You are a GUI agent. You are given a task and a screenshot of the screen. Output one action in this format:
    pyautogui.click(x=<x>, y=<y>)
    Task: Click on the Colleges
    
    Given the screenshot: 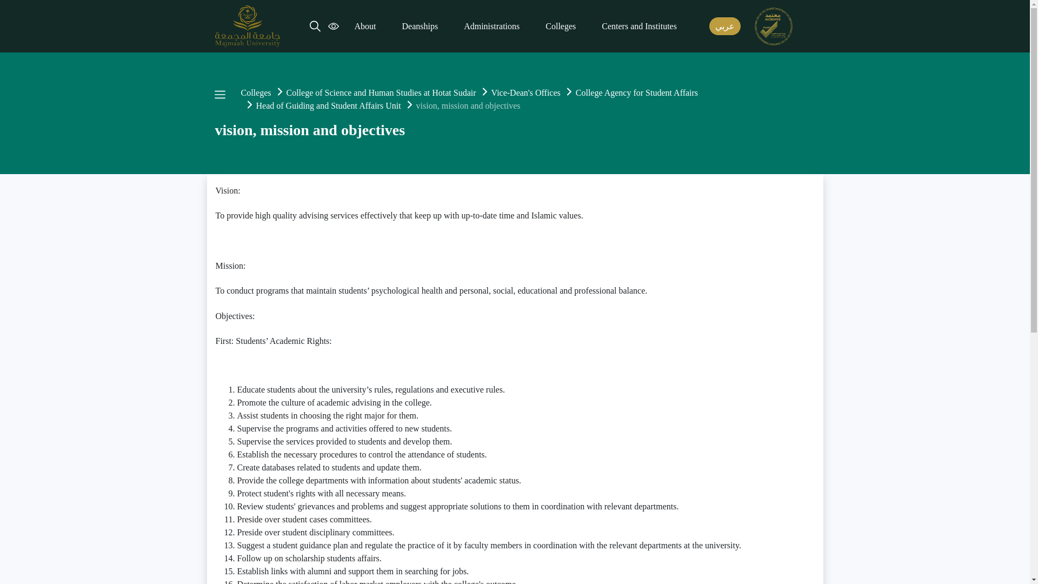 What is the action you would take?
    pyautogui.click(x=560, y=26)
    